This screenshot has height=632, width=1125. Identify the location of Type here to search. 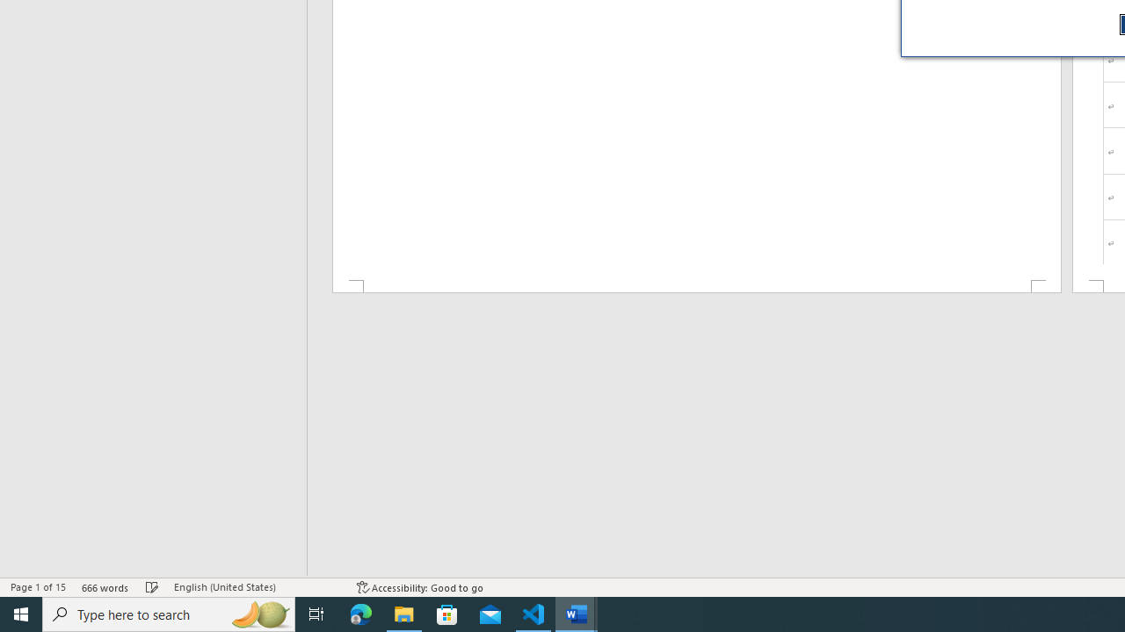
(169, 614).